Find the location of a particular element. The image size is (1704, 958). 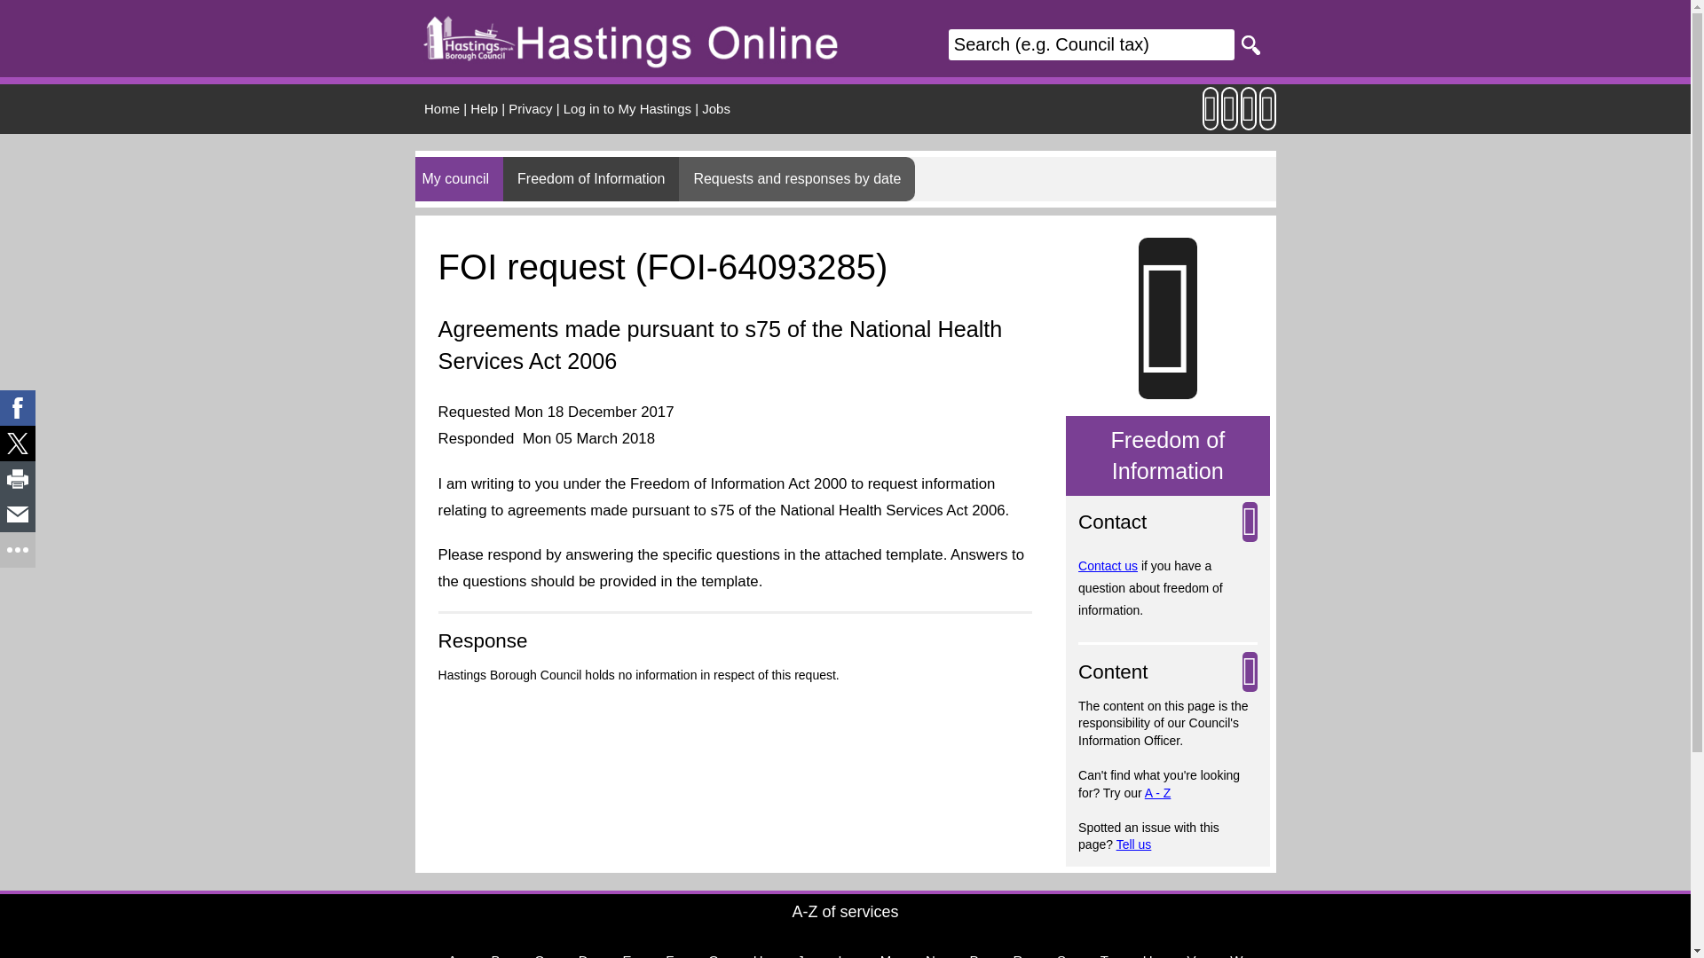

Internal link to My Hastings Contact Us form is located at coordinates (1108, 565).